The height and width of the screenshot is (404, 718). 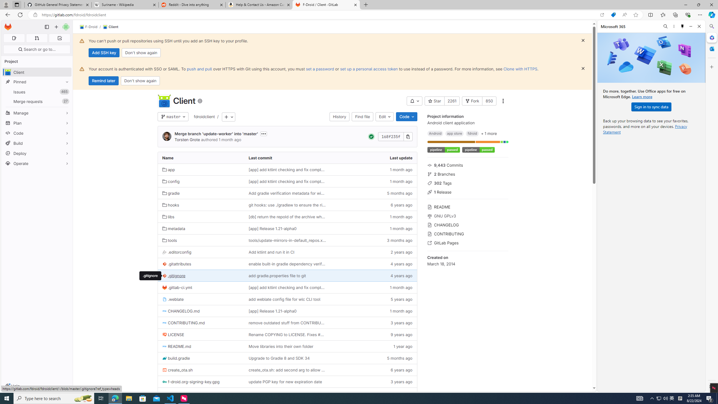 What do you see at coordinates (201, 252) in the screenshot?
I see `.editorconfig` at bounding box center [201, 252].